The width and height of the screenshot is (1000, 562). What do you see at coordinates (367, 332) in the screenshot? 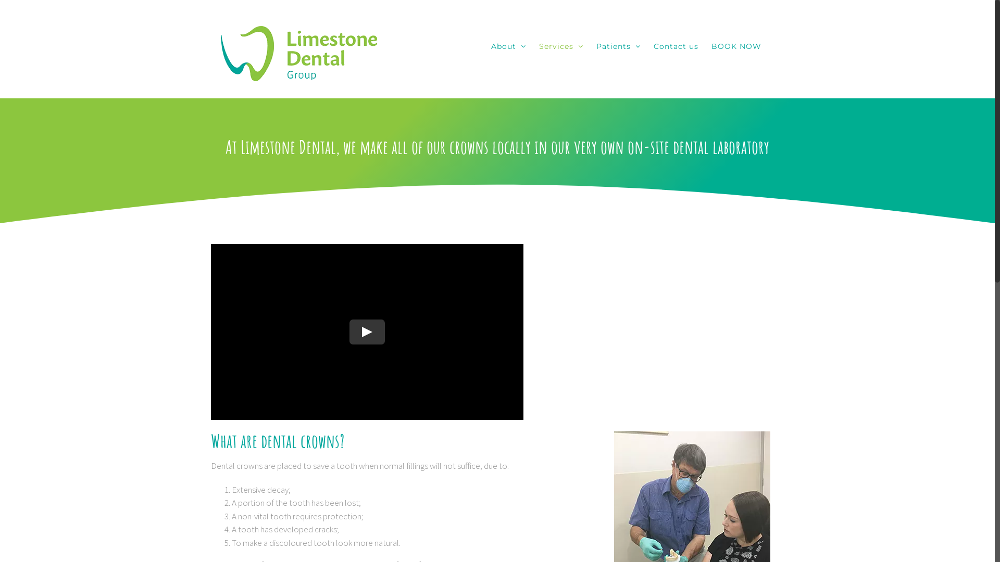
I see `Play` at bounding box center [367, 332].